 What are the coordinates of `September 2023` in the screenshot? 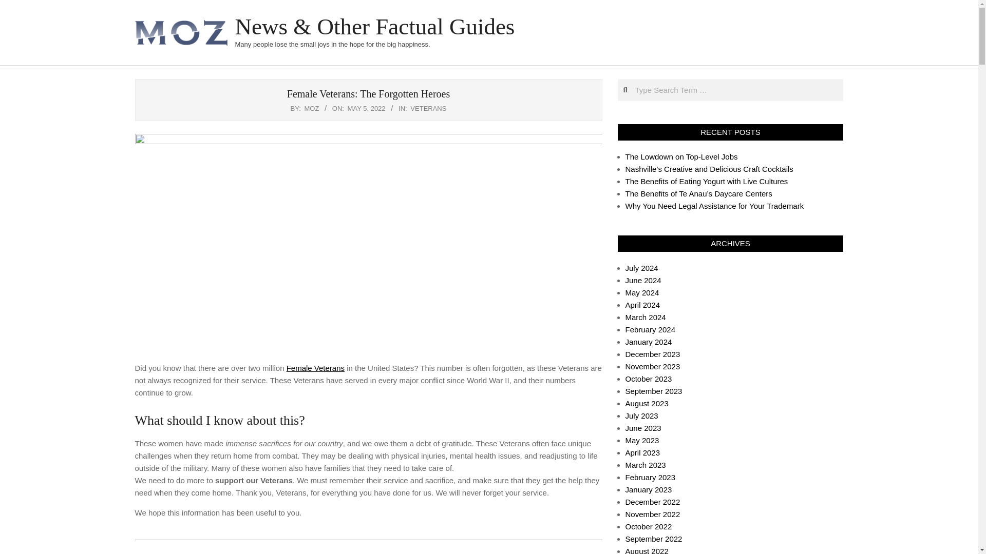 It's located at (653, 391).